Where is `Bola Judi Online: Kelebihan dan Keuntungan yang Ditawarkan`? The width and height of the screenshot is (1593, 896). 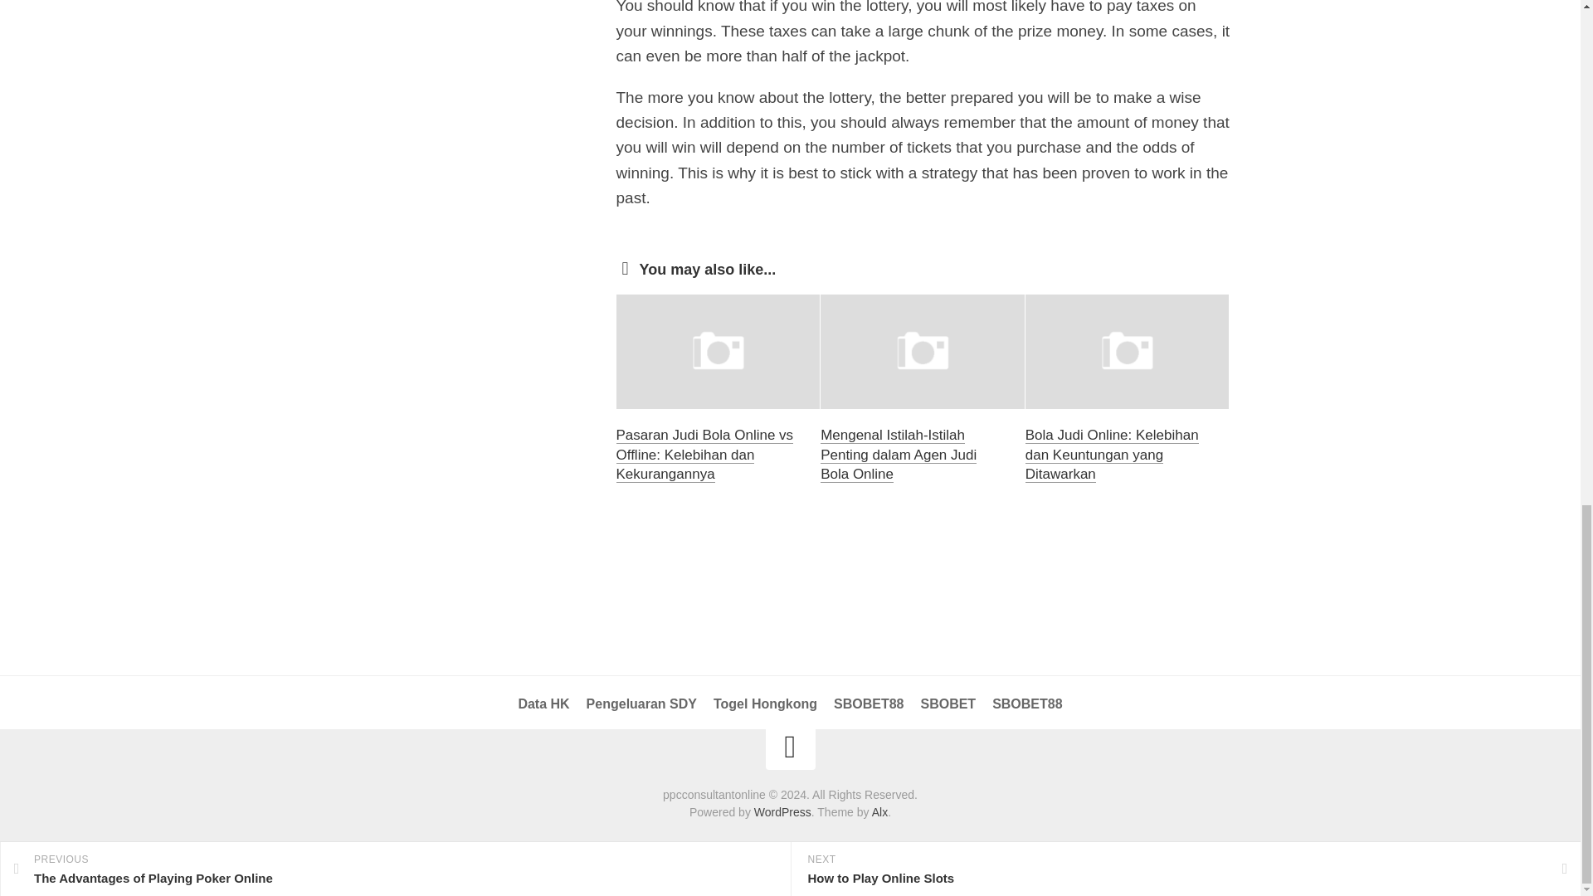
Bola Judi Online: Kelebihan dan Keuntungan yang Ditawarkan is located at coordinates (1112, 455).